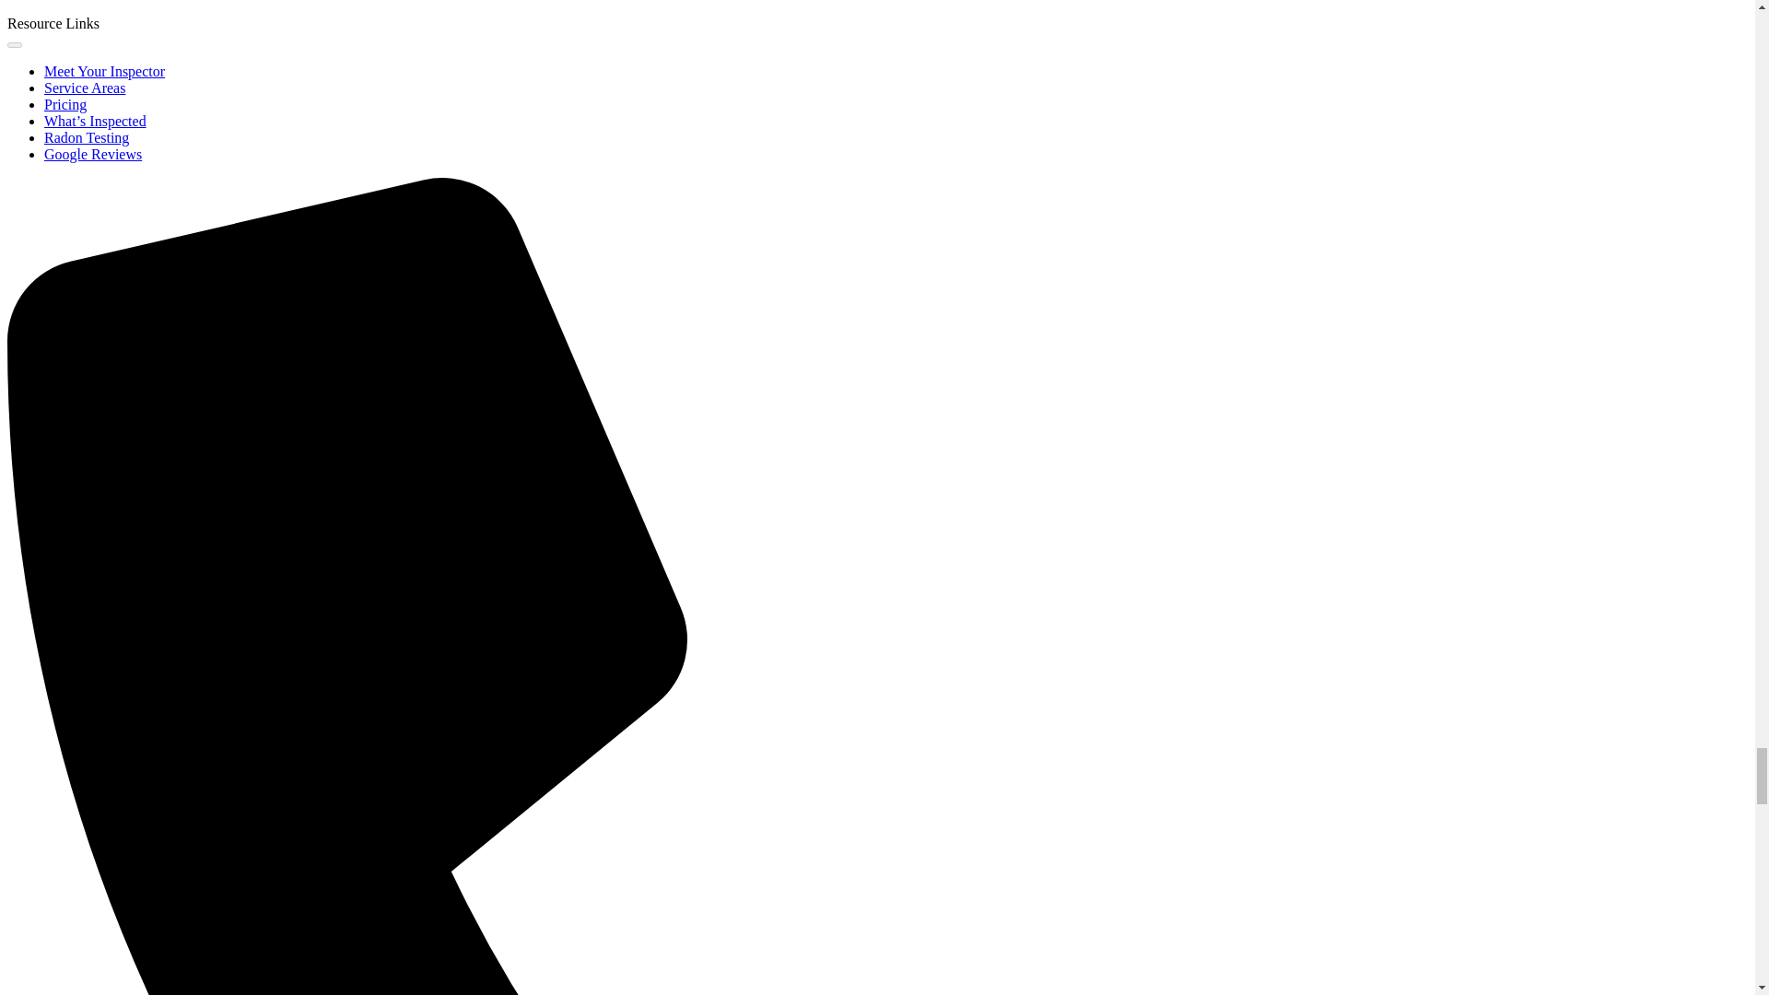 This screenshot has width=1769, height=995. I want to click on Service Areas, so click(85, 88).